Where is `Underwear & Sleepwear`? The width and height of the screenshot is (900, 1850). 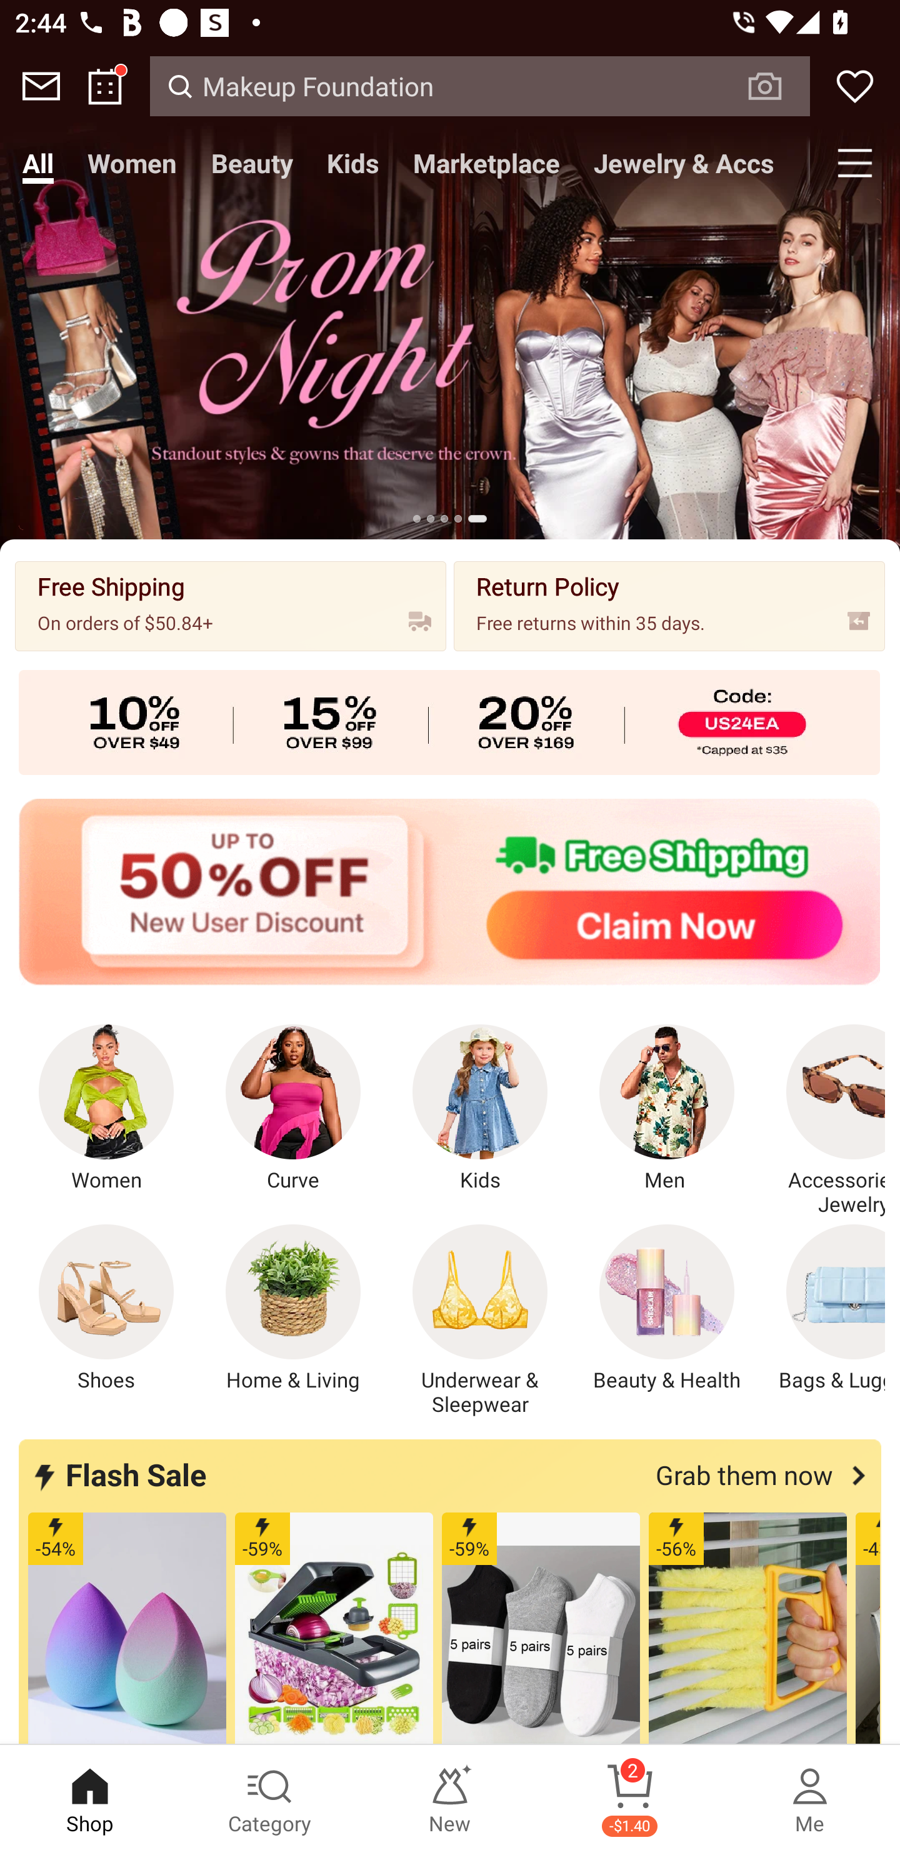 Underwear & Sleepwear is located at coordinates (480, 1321).